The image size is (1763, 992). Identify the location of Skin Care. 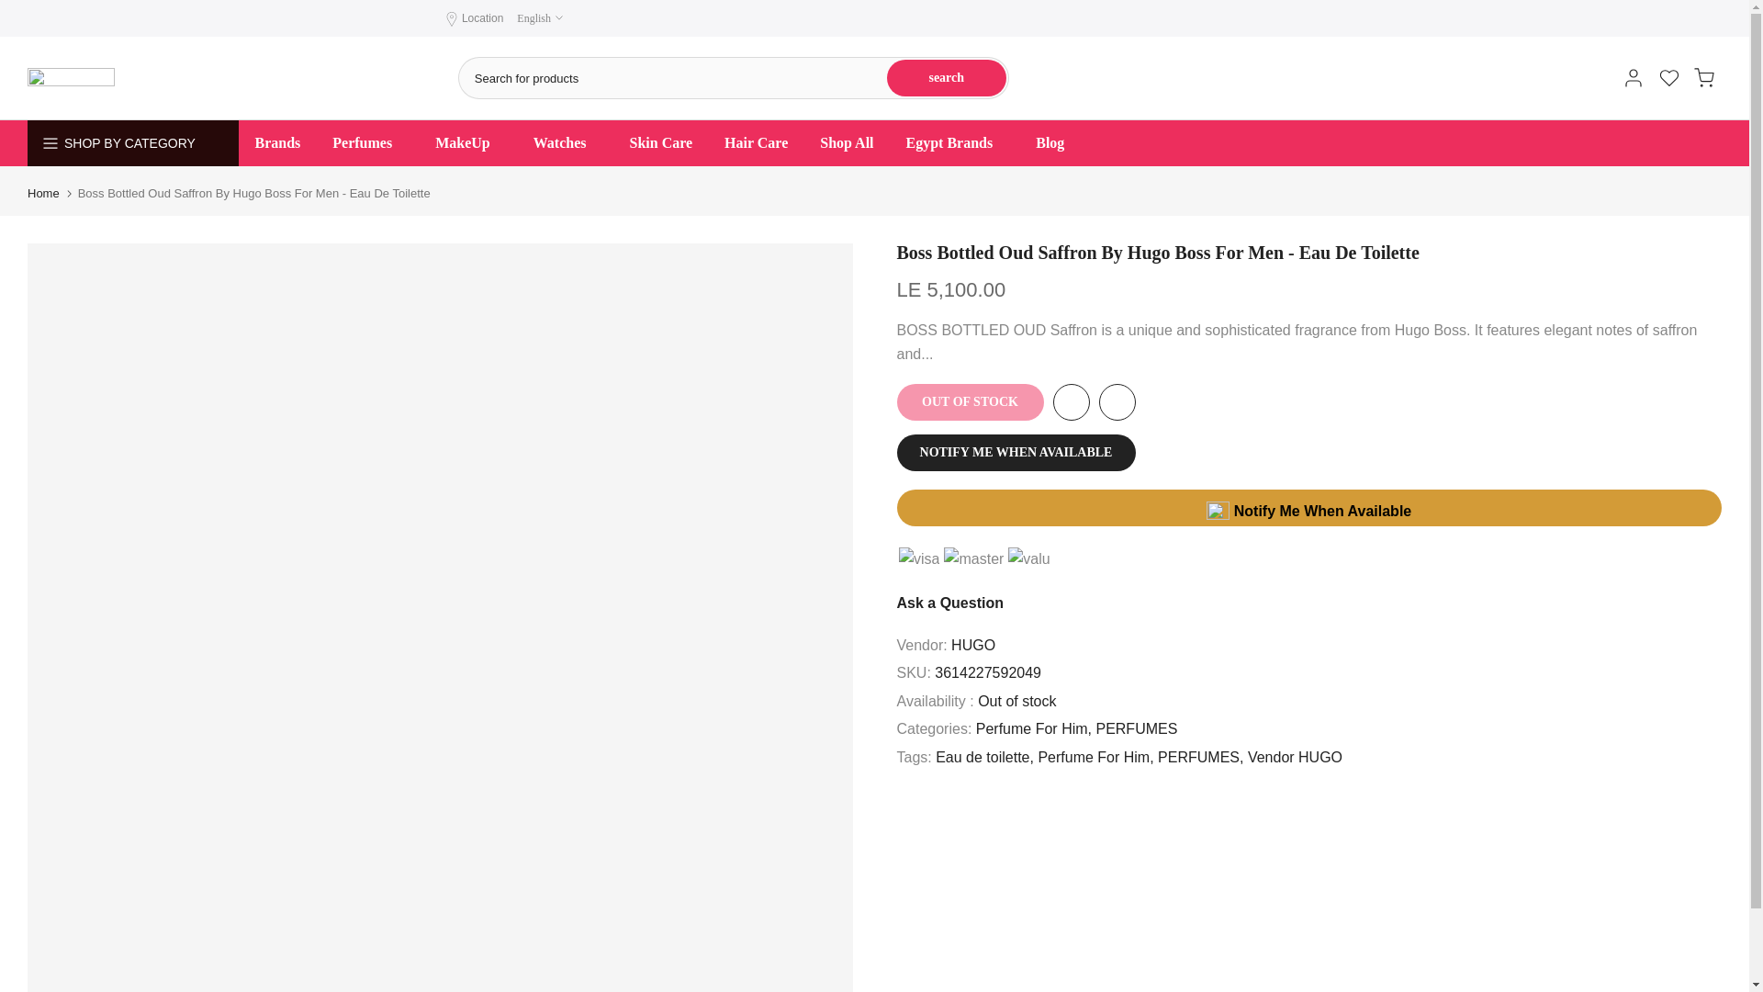
(661, 142).